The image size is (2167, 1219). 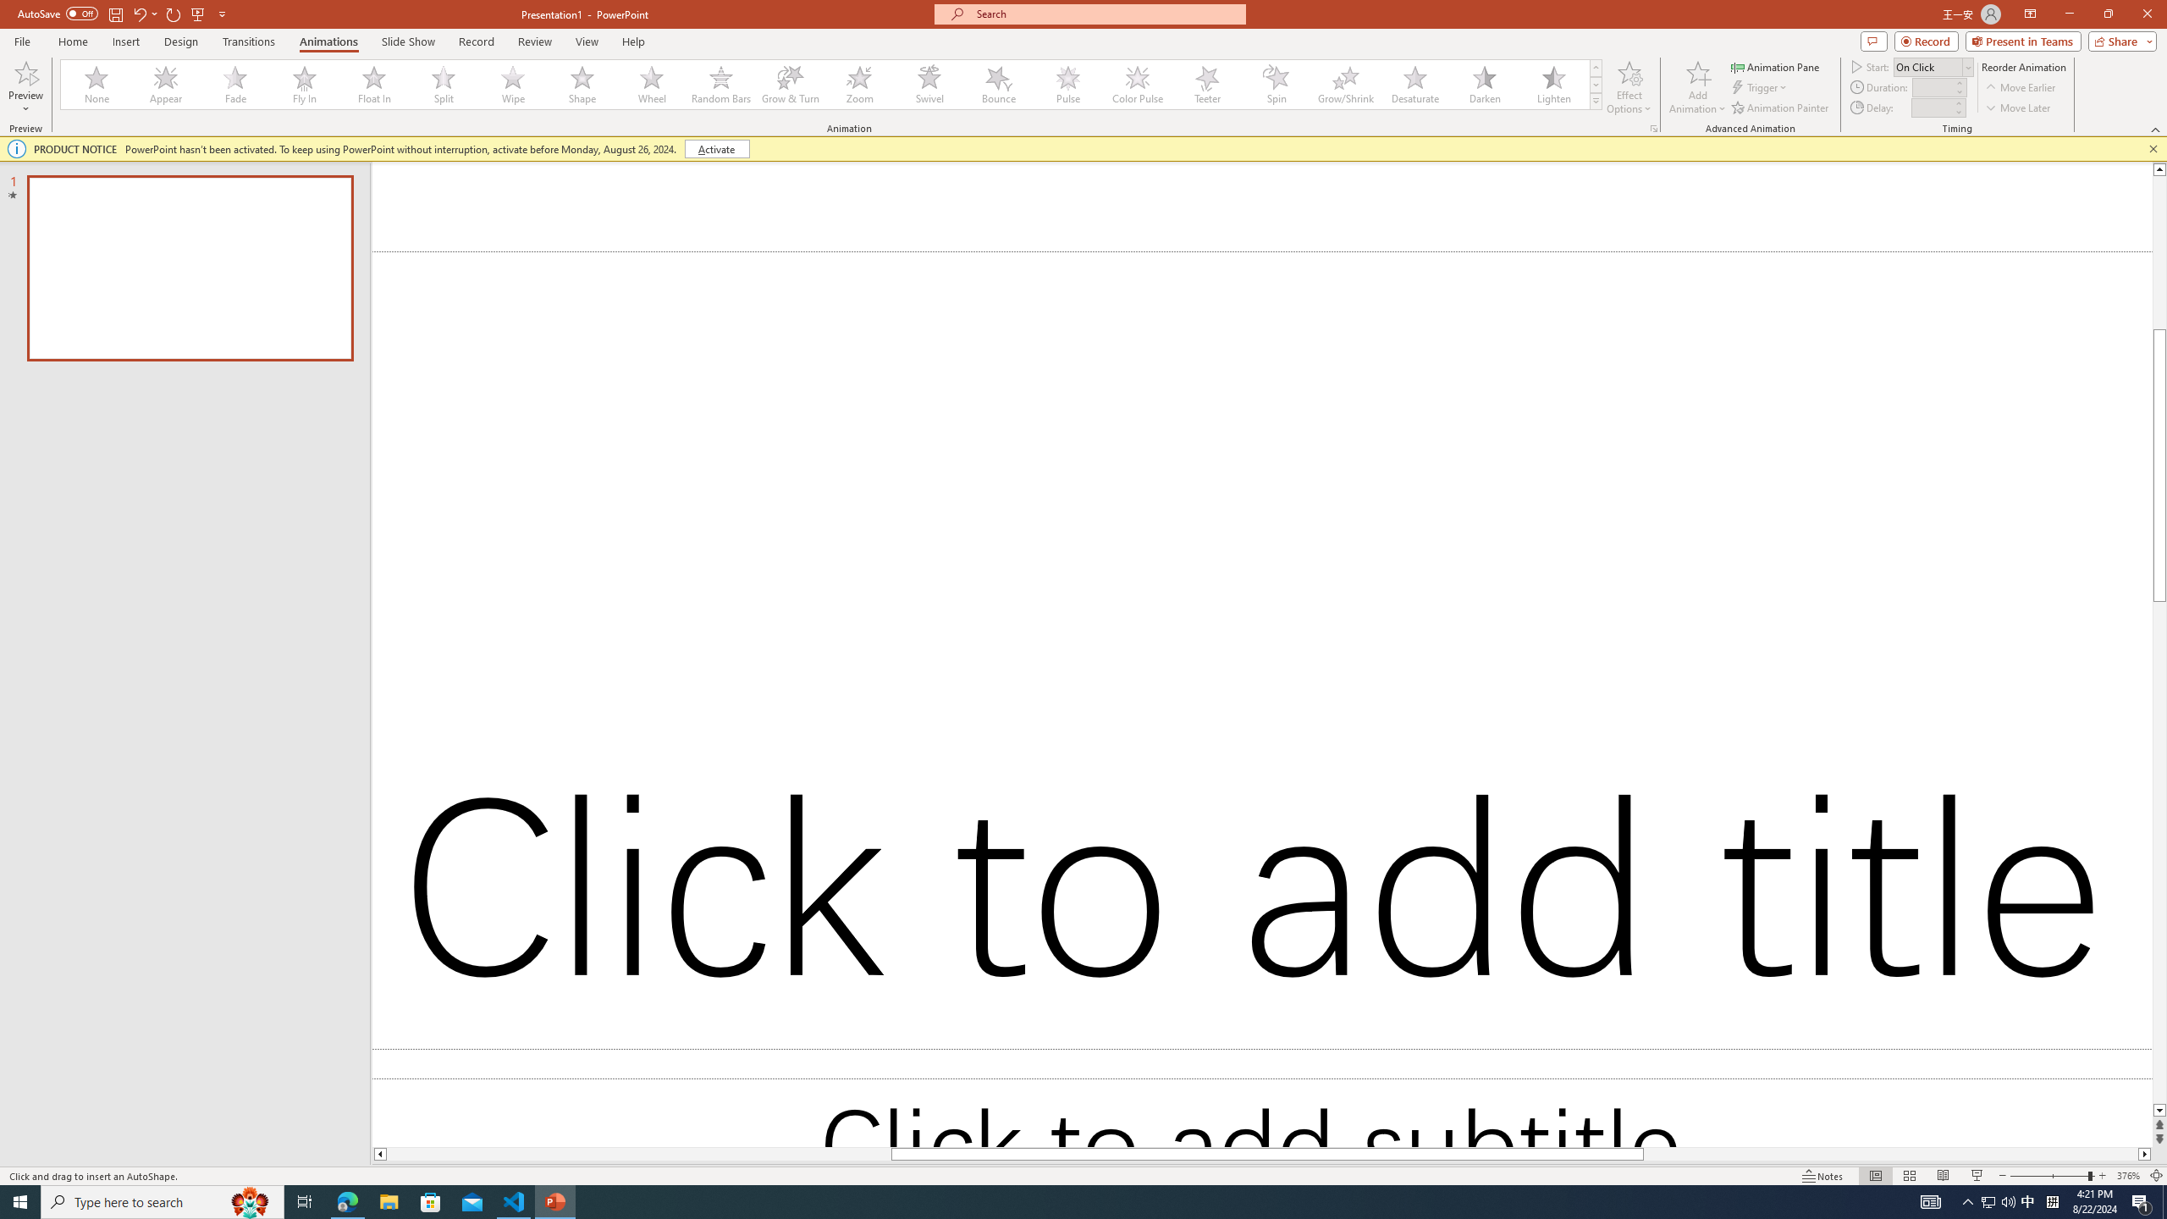 What do you see at coordinates (1698, 87) in the screenshot?
I see `Add Animation` at bounding box center [1698, 87].